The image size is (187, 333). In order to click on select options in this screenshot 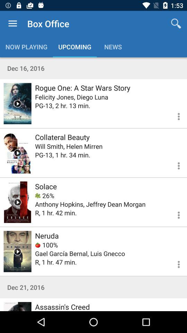, I will do `click(175, 263)`.